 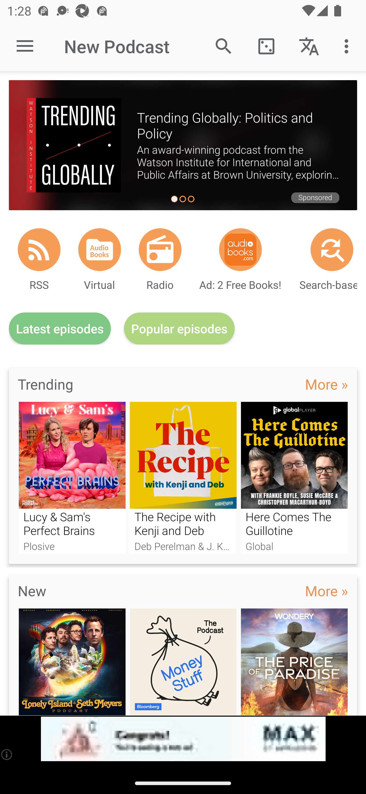 I want to click on Virtual, so click(x=100, y=249).